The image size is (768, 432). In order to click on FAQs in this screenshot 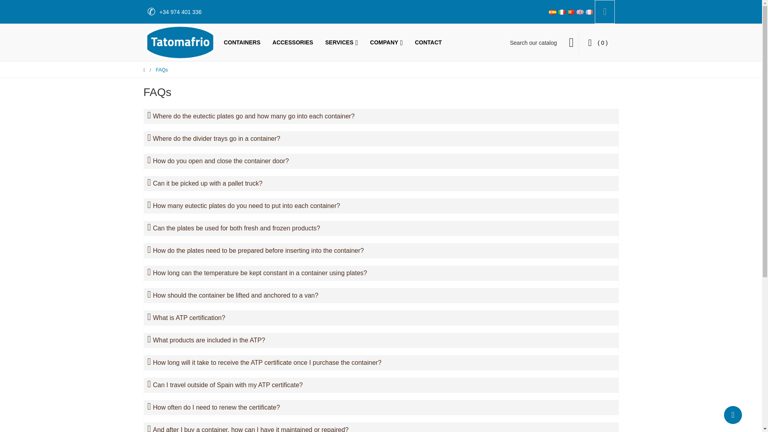, I will do `click(162, 70)`.